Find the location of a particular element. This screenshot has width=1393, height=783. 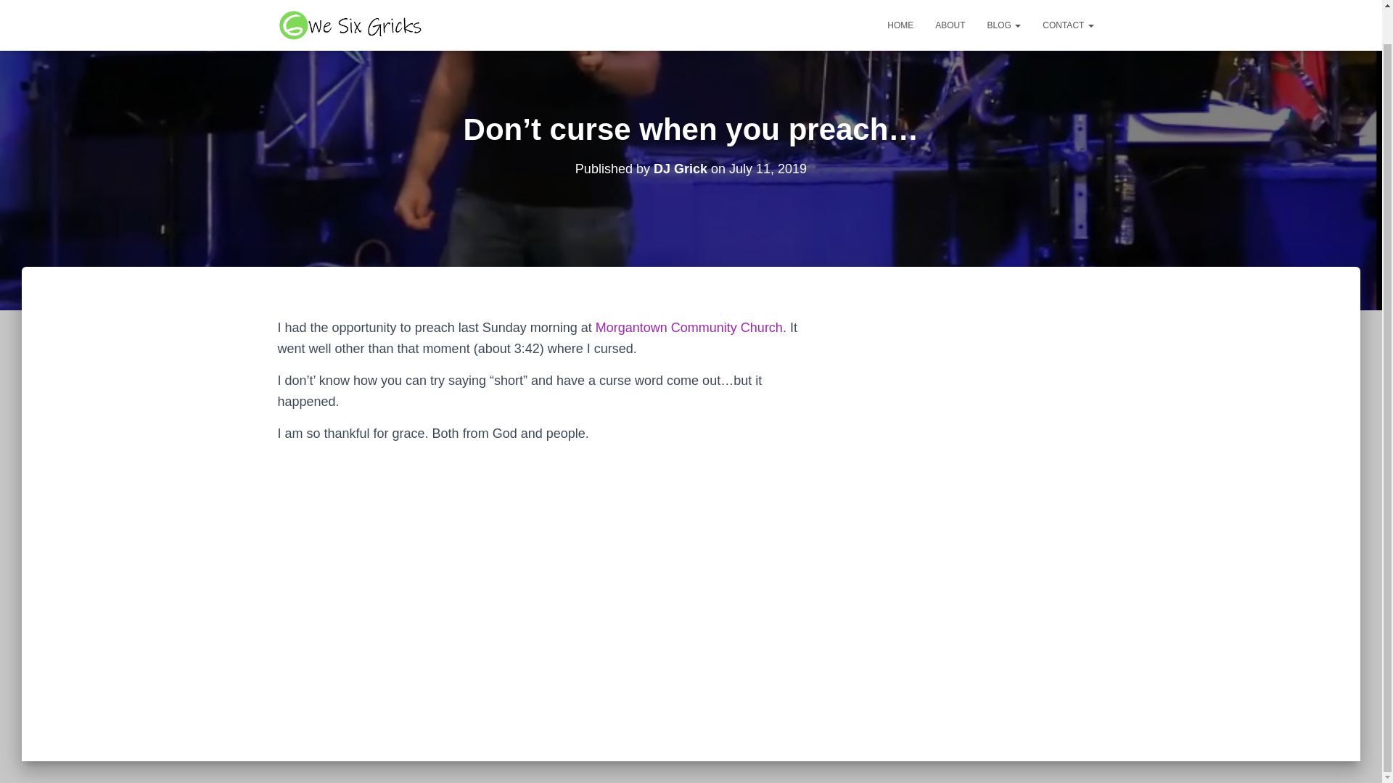

BLOG is located at coordinates (1004, 3).